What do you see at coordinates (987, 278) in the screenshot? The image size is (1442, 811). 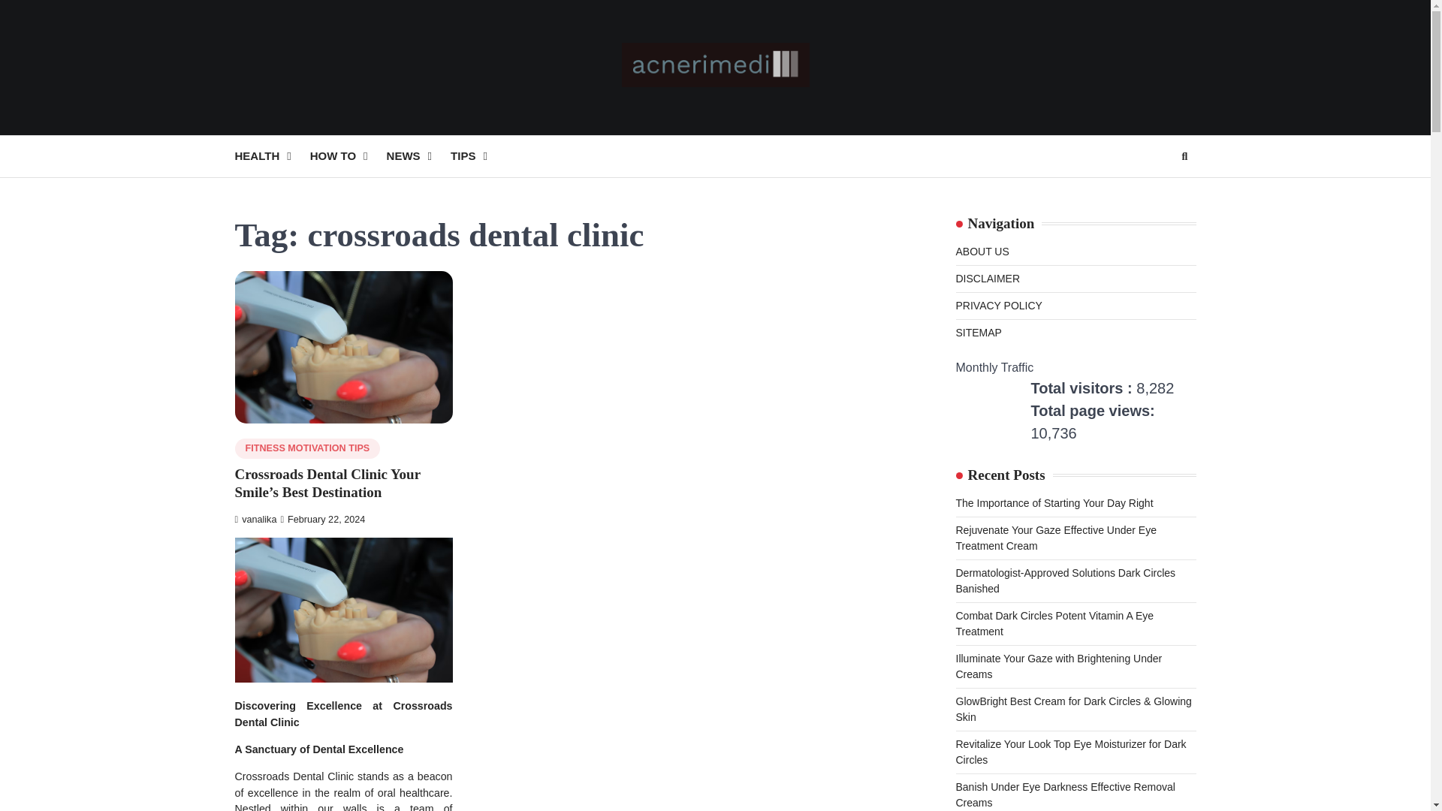 I see `DISCLAIMER` at bounding box center [987, 278].